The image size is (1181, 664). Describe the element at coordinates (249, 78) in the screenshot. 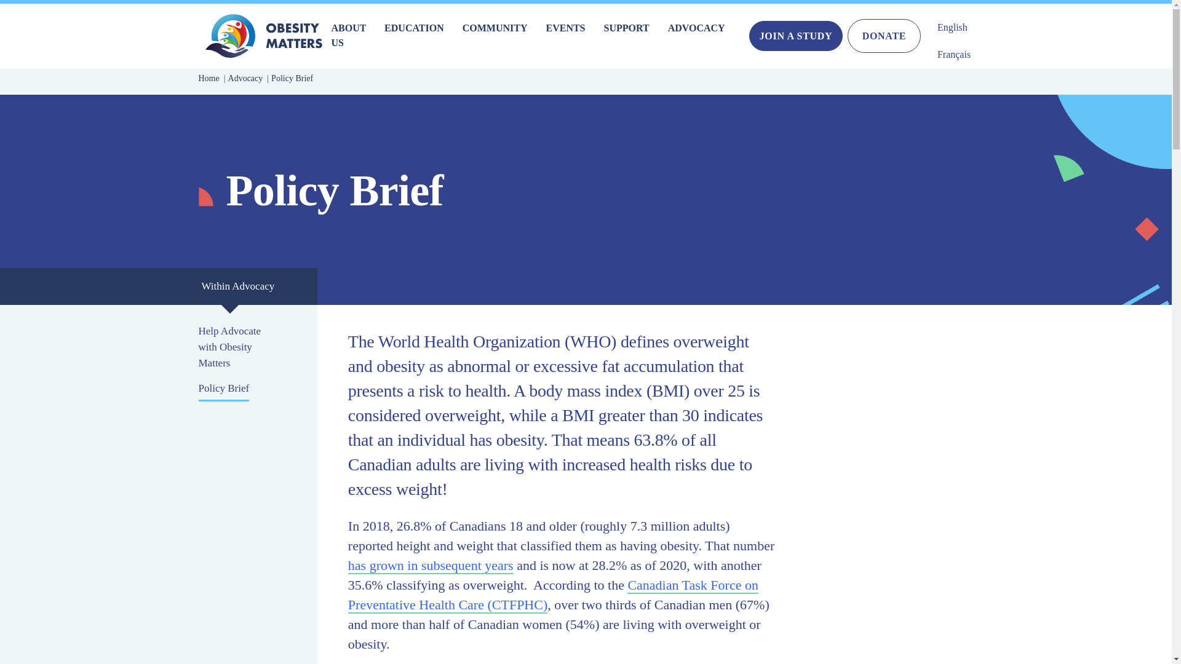

I see `Advocacy` at that location.